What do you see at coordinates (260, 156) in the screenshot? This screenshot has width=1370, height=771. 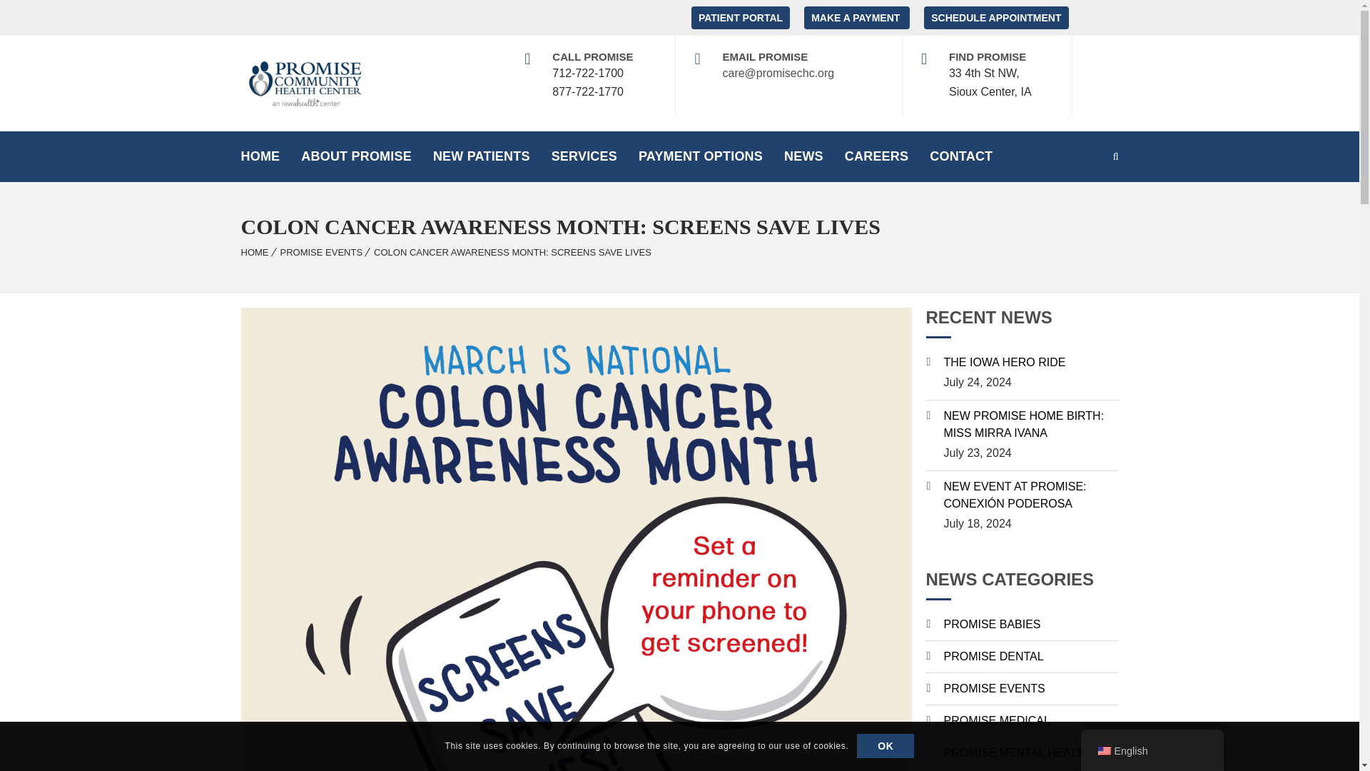 I see `HOME` at bounding box center [260, 156].